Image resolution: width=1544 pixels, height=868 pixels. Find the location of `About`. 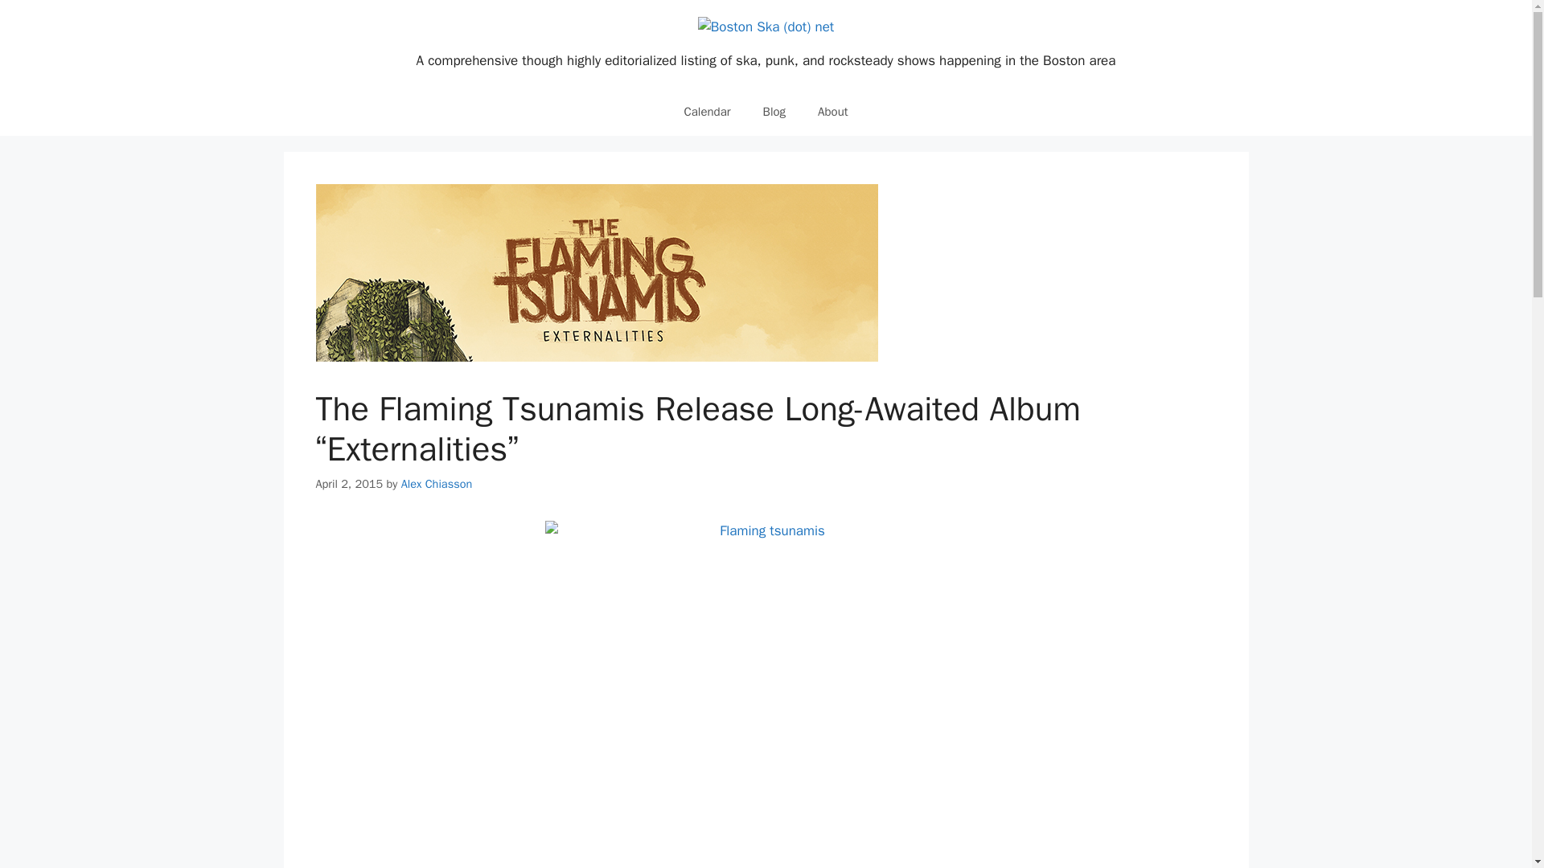

About is located at coordinates (832, 111).